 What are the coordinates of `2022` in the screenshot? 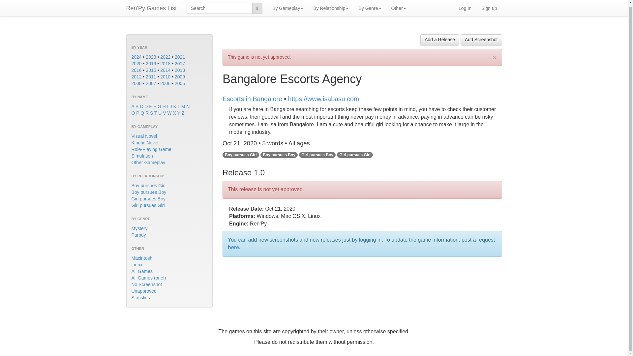 It's located at (165, 57).